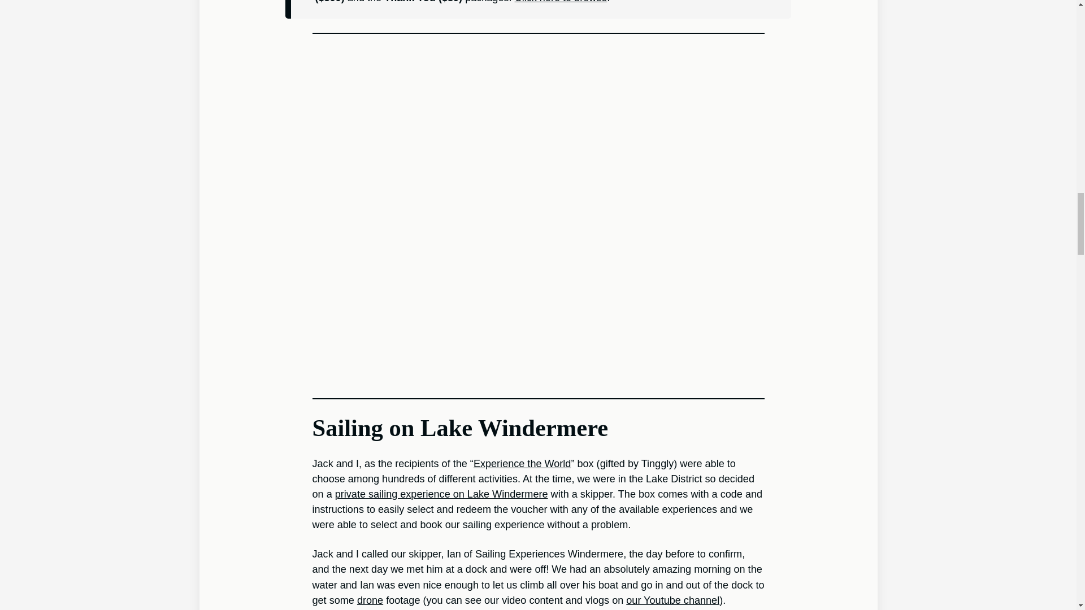 The width and height of the screenshot is (1085, 610). I want to click on Tinggly, so click(561, 2).